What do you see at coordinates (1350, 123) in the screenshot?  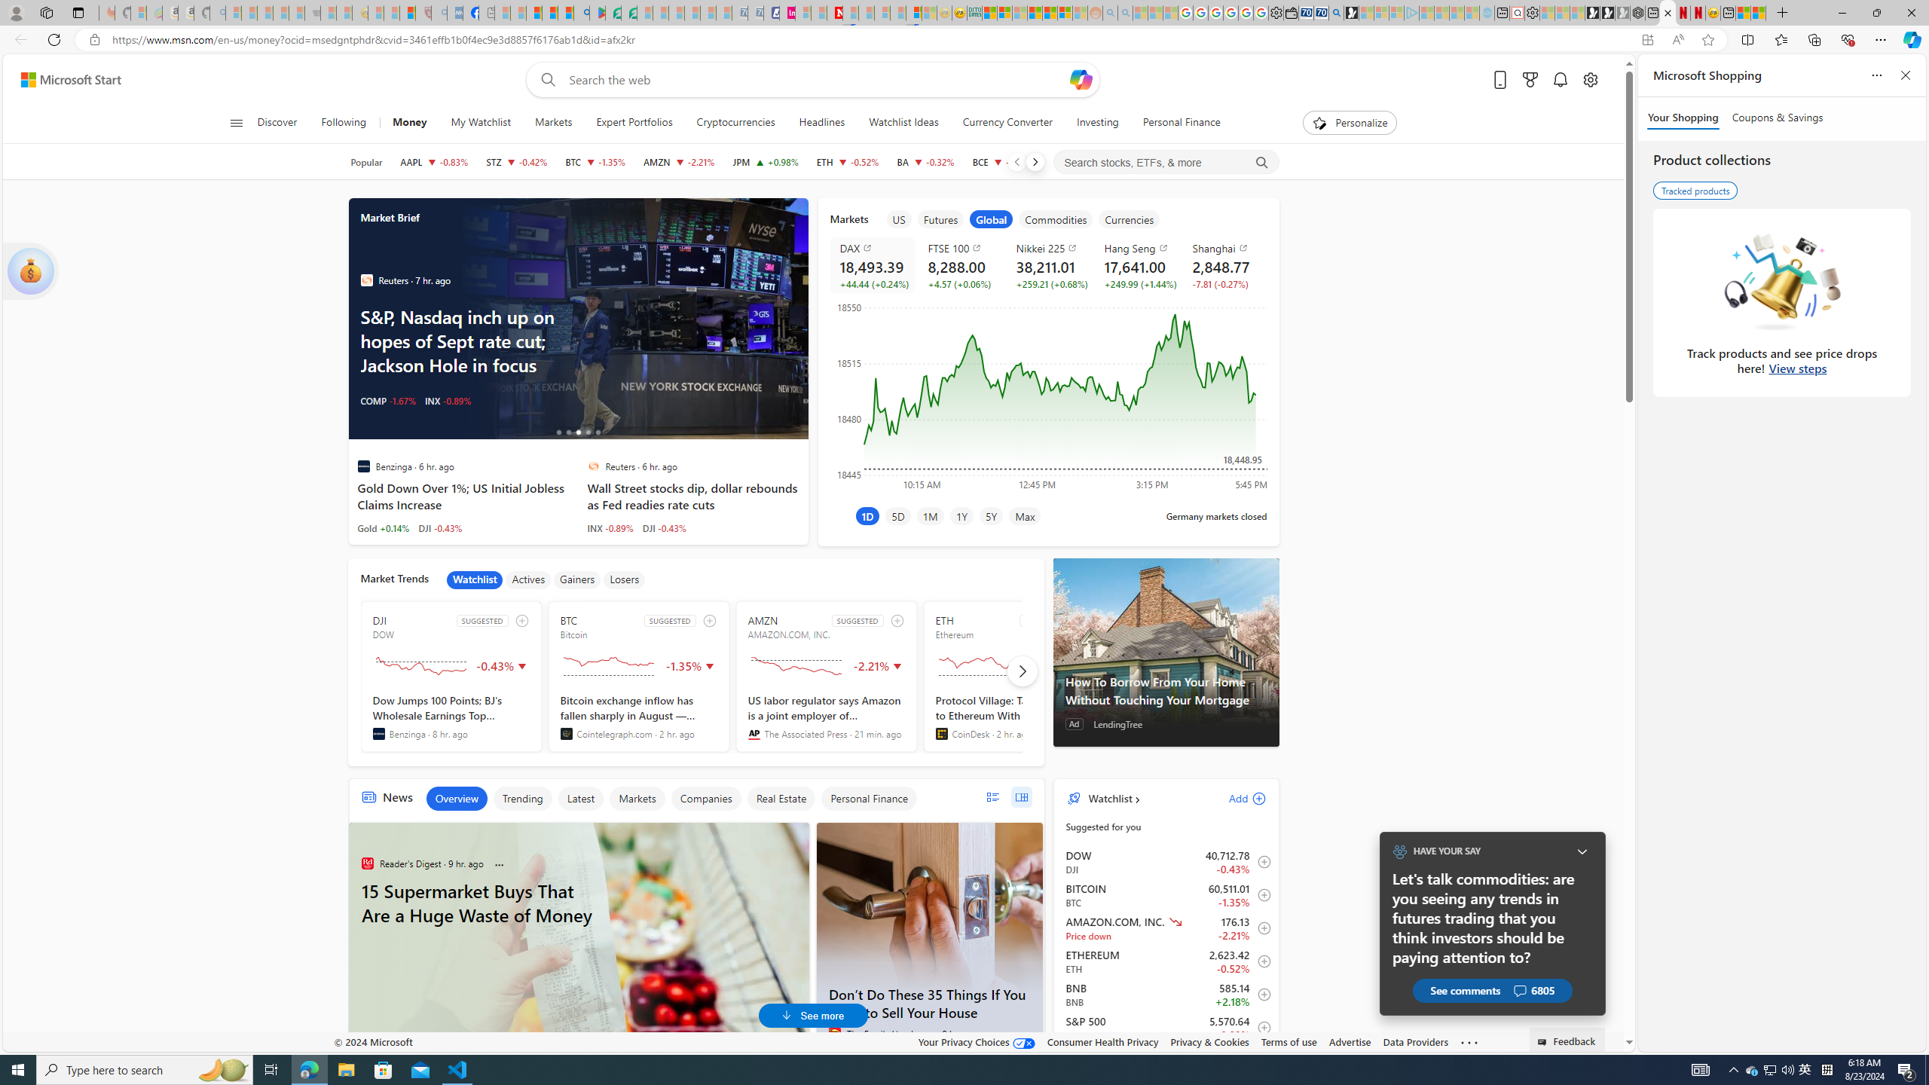 I see `Personalize` at bounding box center [1350, 123].